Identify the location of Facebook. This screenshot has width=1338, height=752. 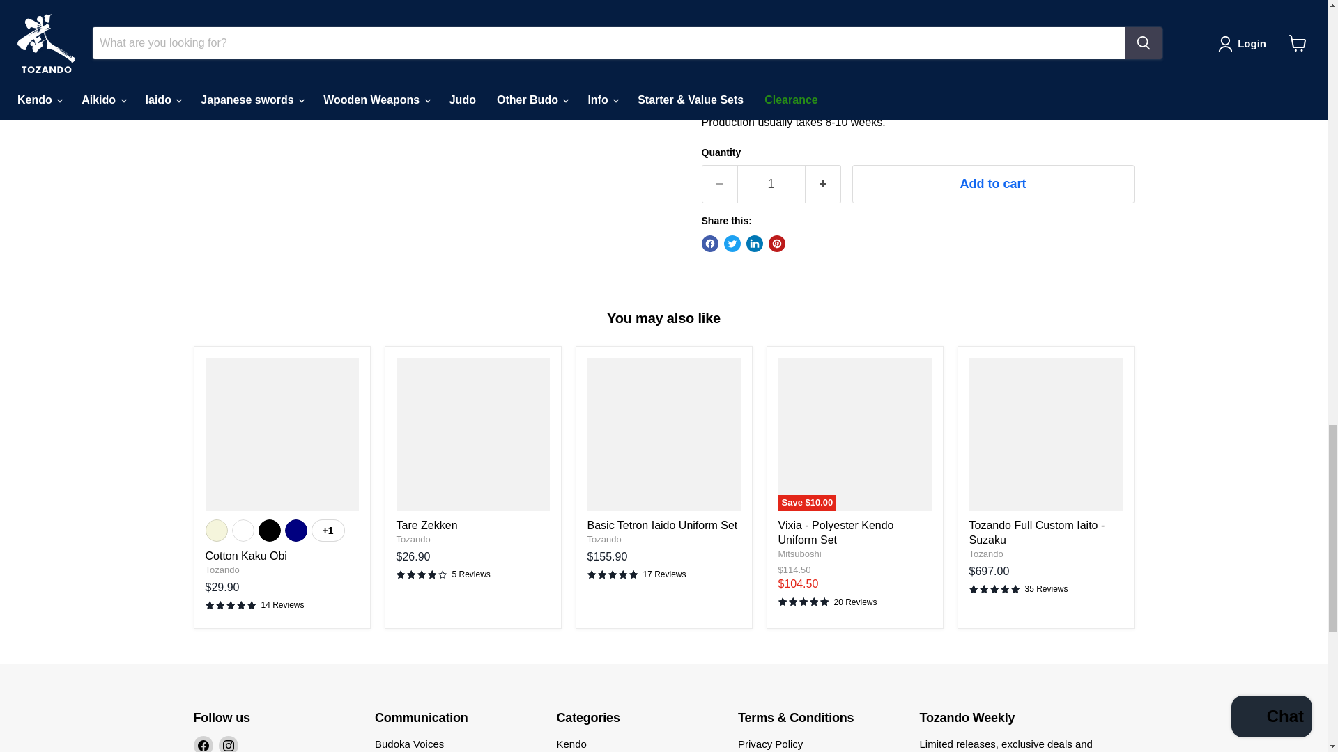
(203, 744).